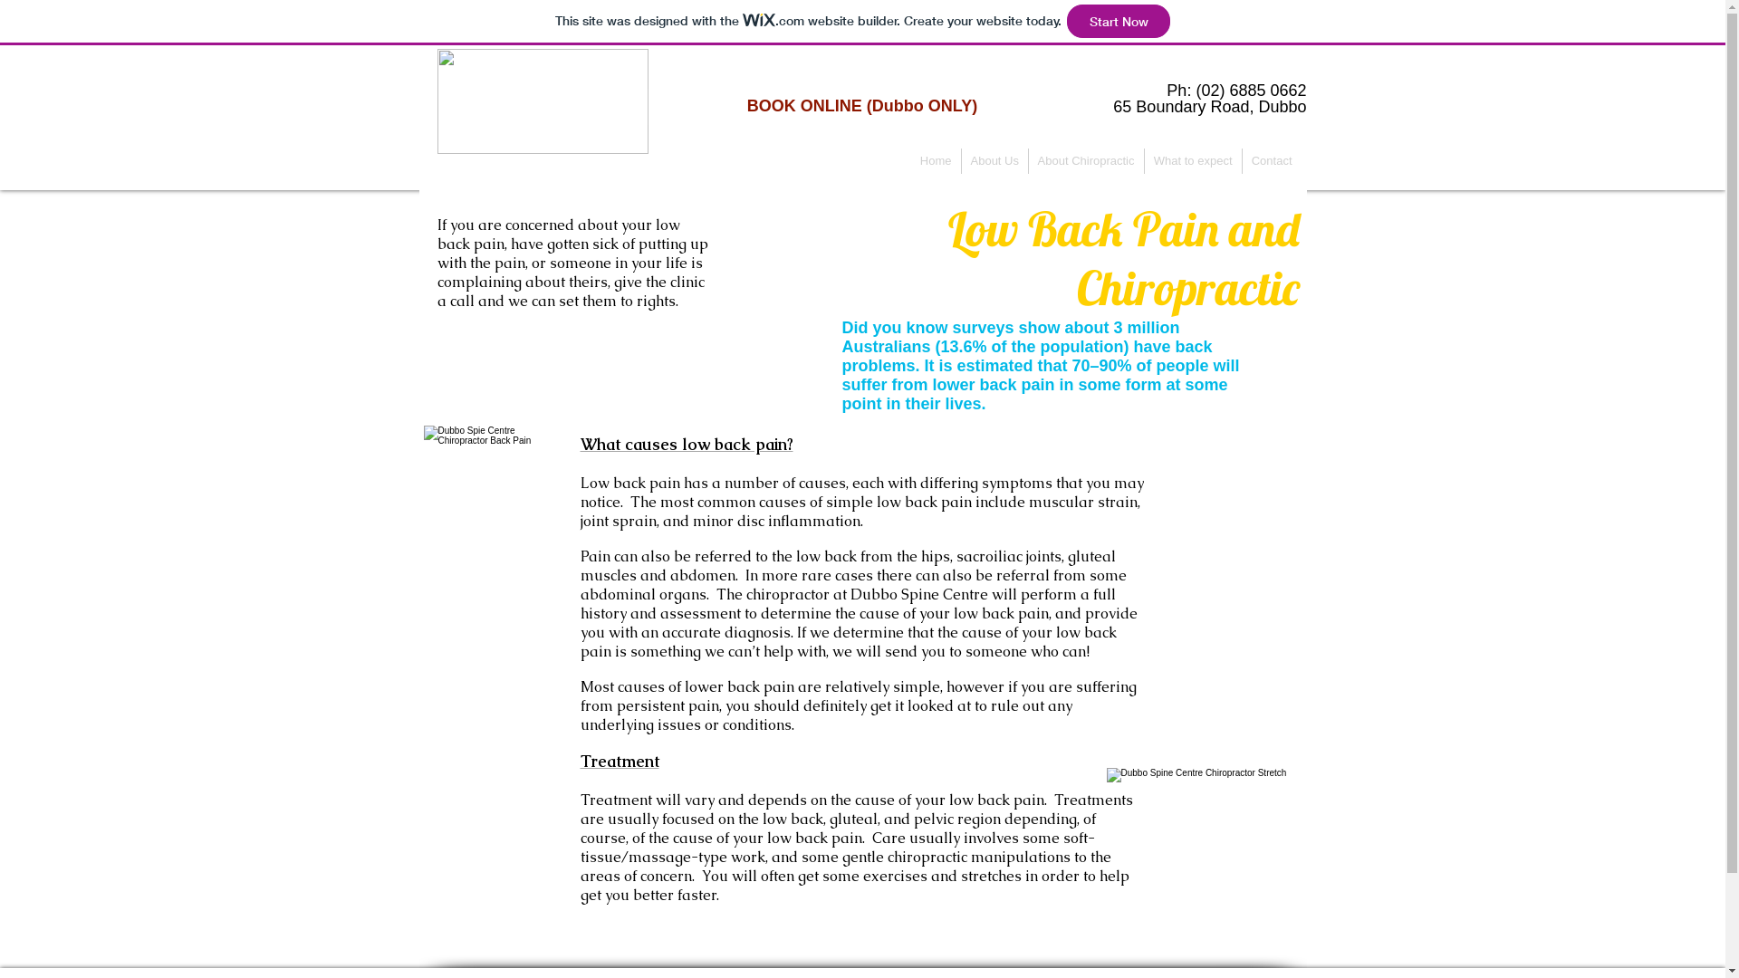  Describe the element at coordinates (1272, 161) in the screenshot. I see `Contact` at that location.